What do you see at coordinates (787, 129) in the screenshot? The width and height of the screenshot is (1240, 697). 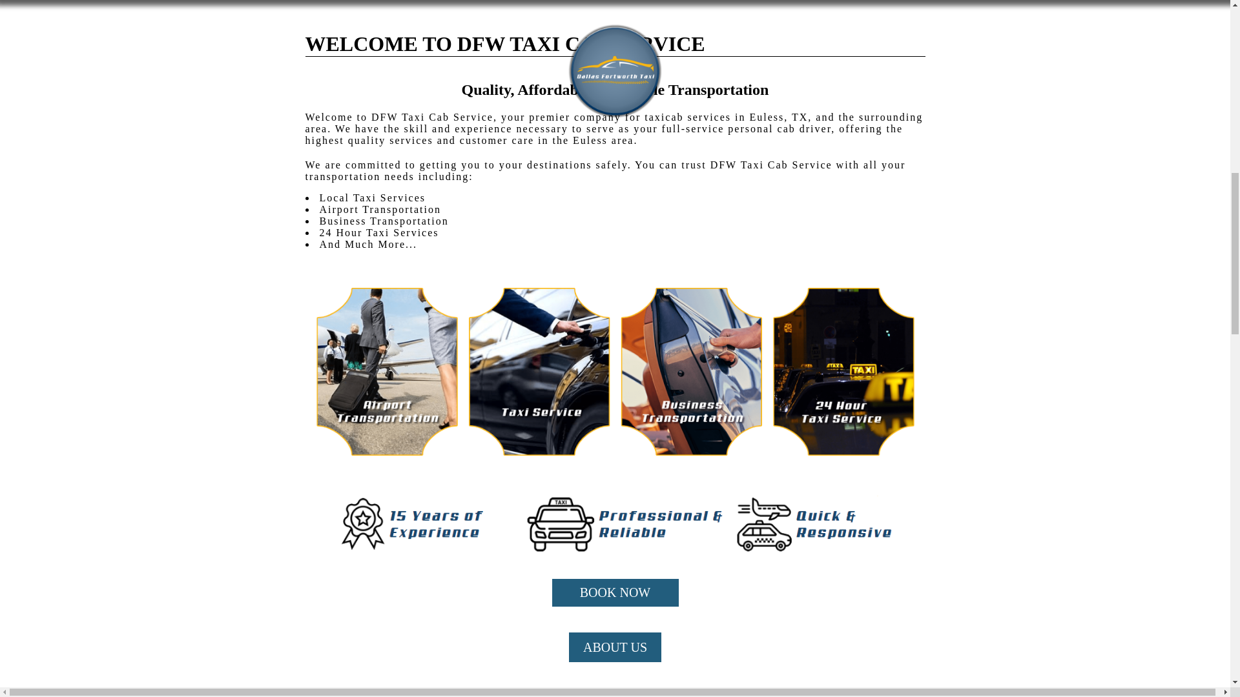 I see `cab` at bounding box center [787, 129].